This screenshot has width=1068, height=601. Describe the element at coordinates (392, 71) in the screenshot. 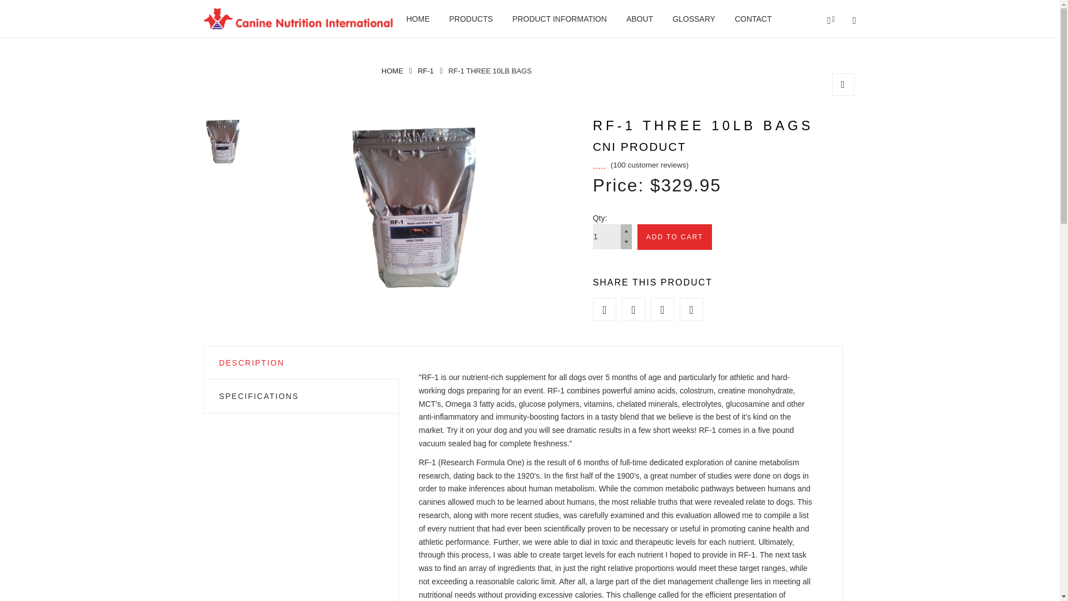

I see `Canine Nutrition International` at that location.